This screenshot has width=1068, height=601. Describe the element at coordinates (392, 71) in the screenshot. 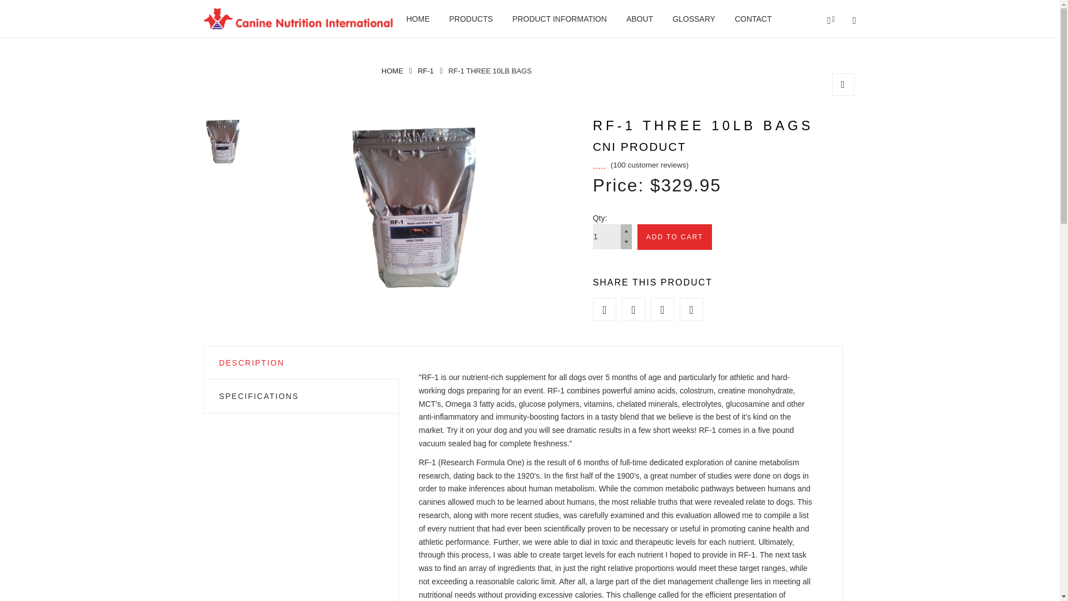

I see `Canine Nutrition International` at that location.